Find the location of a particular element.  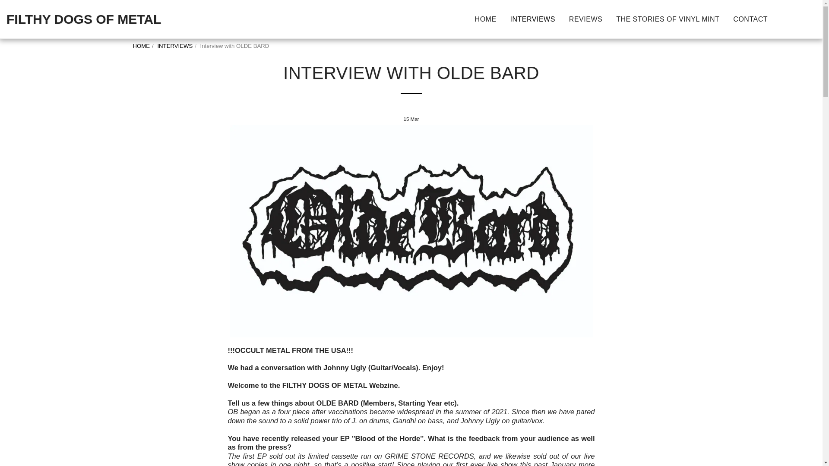

REVIEWS is located at coordinates (585, 19).